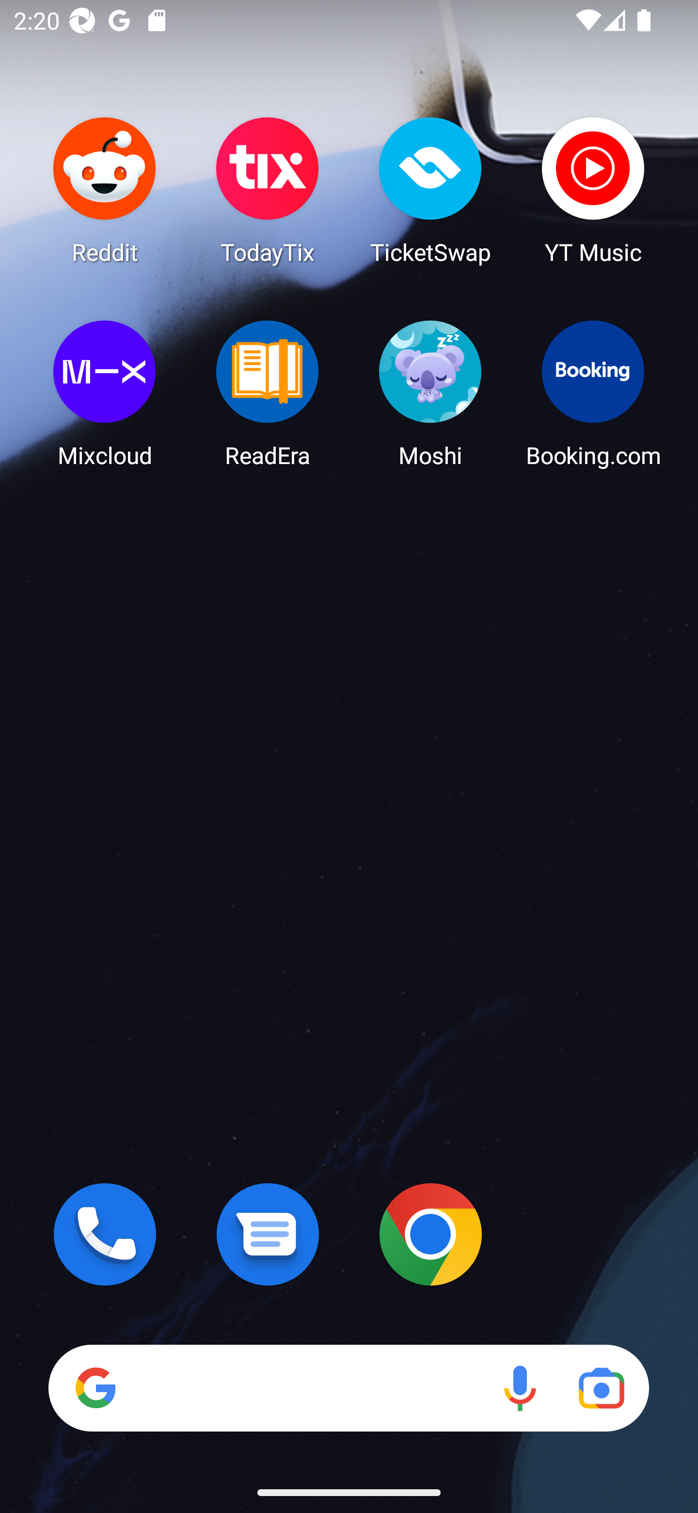  What do you see at coordinates (430, 393) in the screenshot?
I see `Moshi` at bounding box center [430, 393].